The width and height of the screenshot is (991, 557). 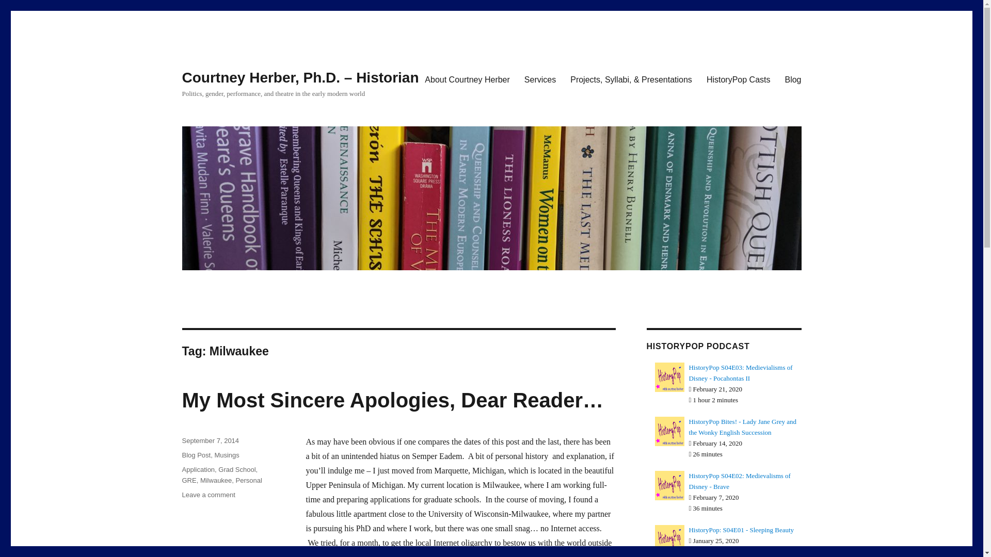 I want to click on GRE, so click(x=189, y=480).